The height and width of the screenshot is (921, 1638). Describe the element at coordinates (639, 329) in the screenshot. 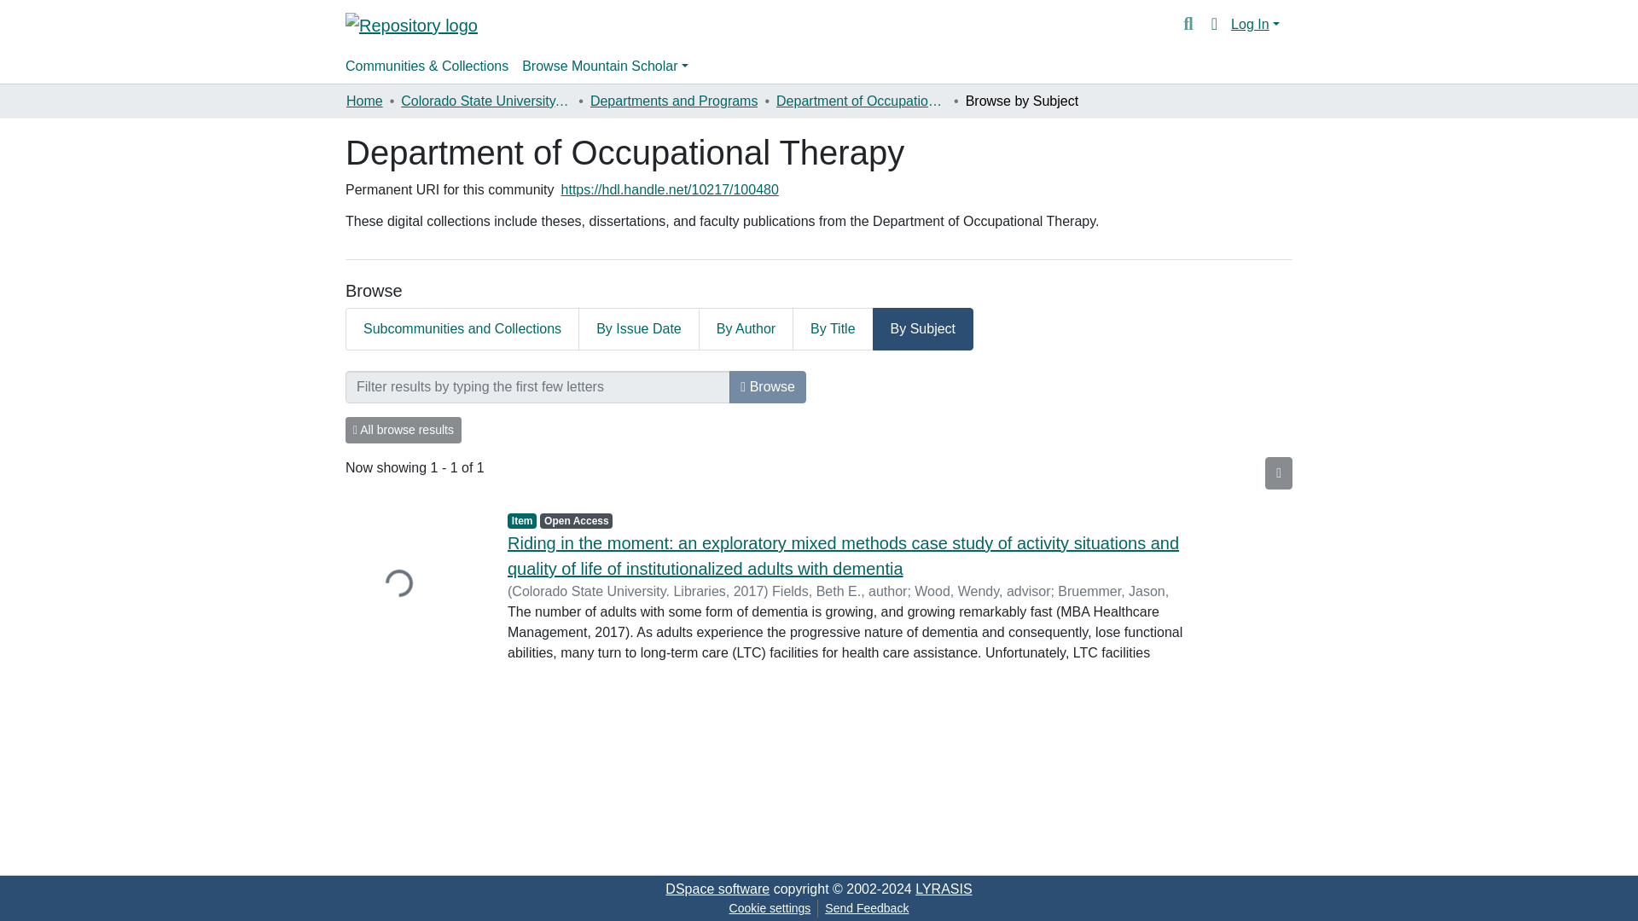

I see `By Issue Date` at that location.